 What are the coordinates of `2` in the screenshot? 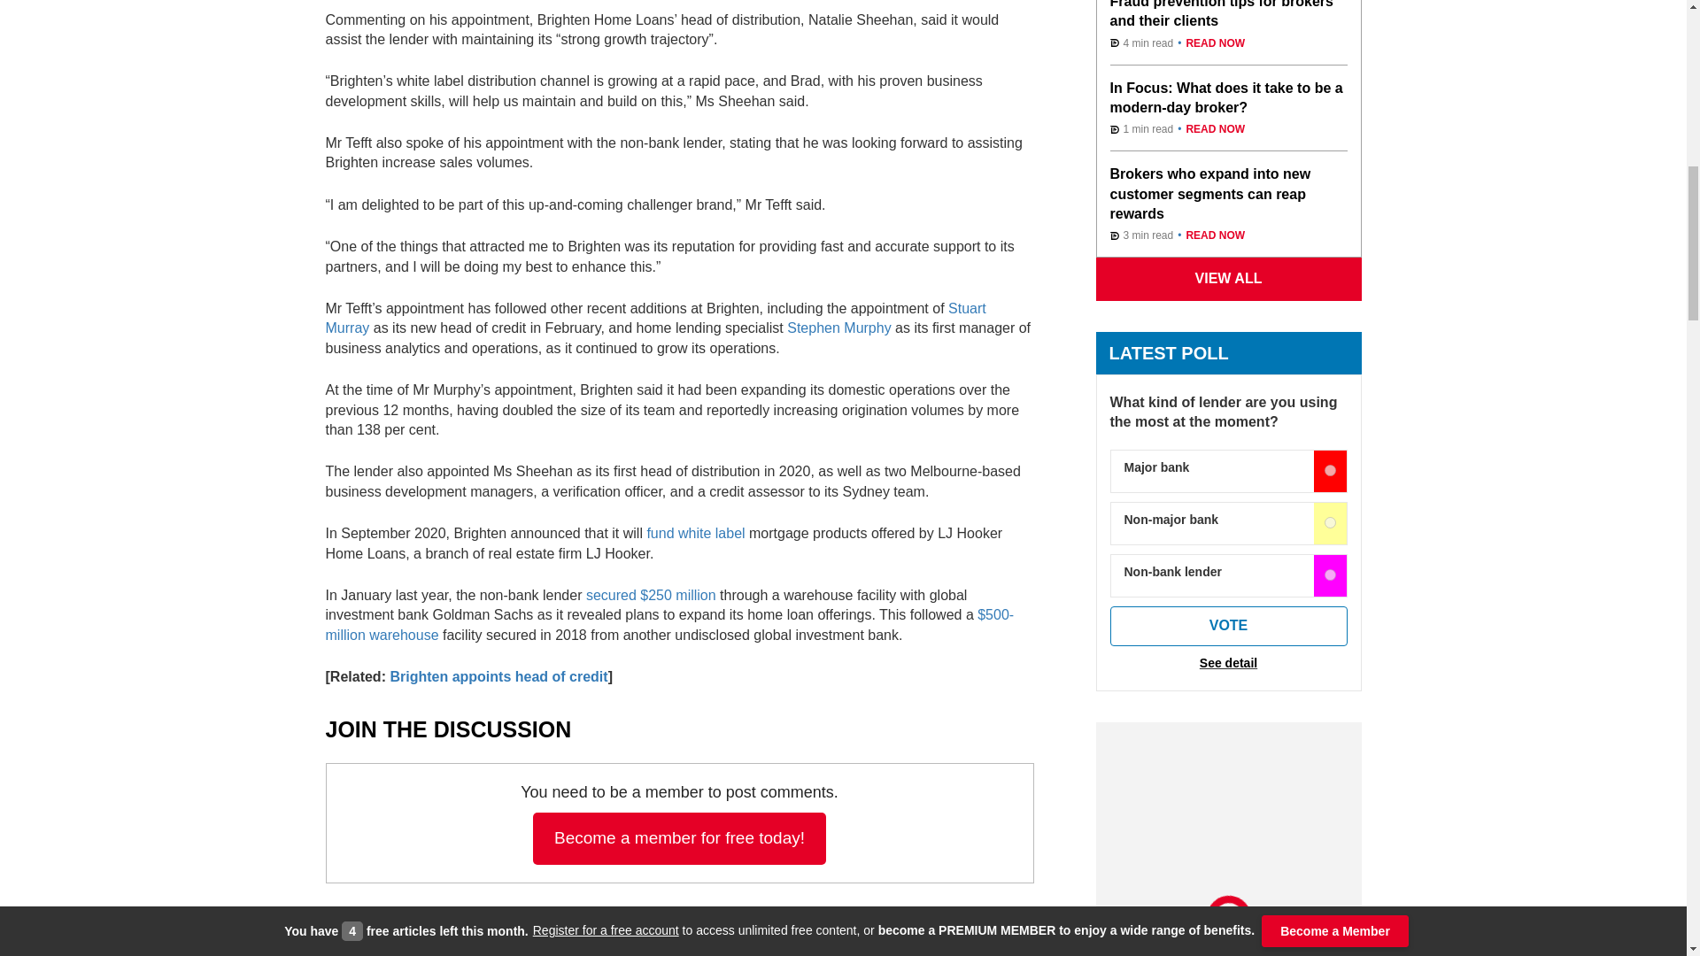 It's located at (1330, 574).